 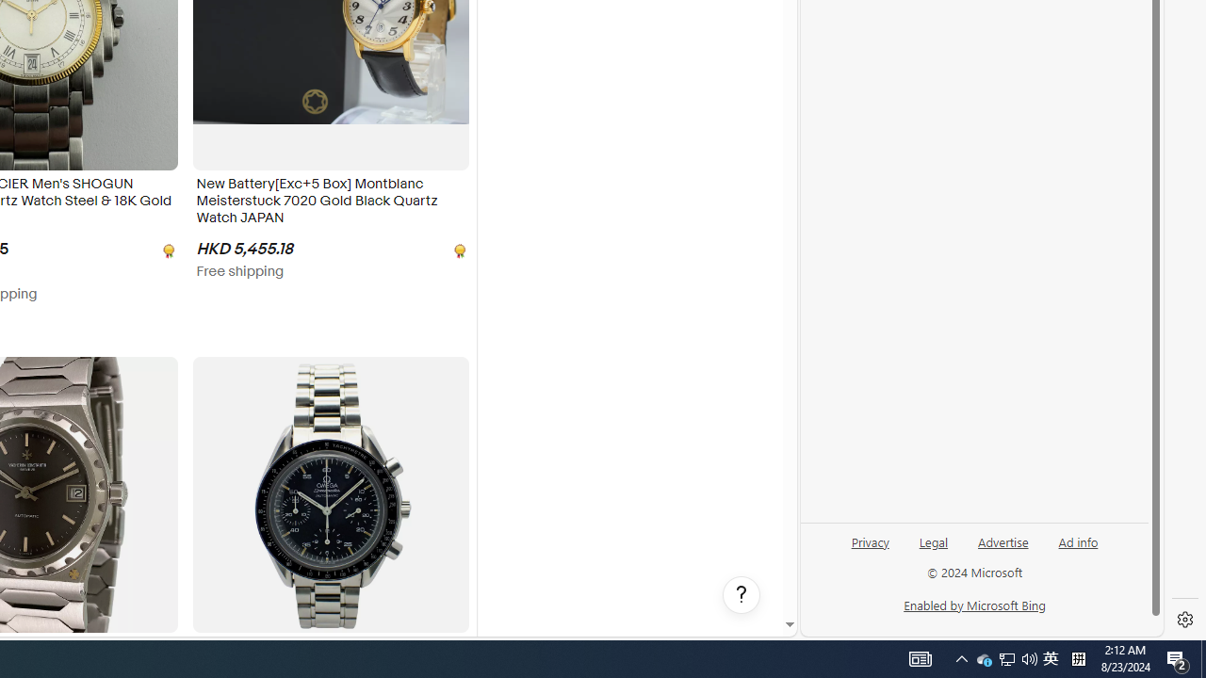 I want to click on Help, opens dialogs, so click(x=742, y=595).